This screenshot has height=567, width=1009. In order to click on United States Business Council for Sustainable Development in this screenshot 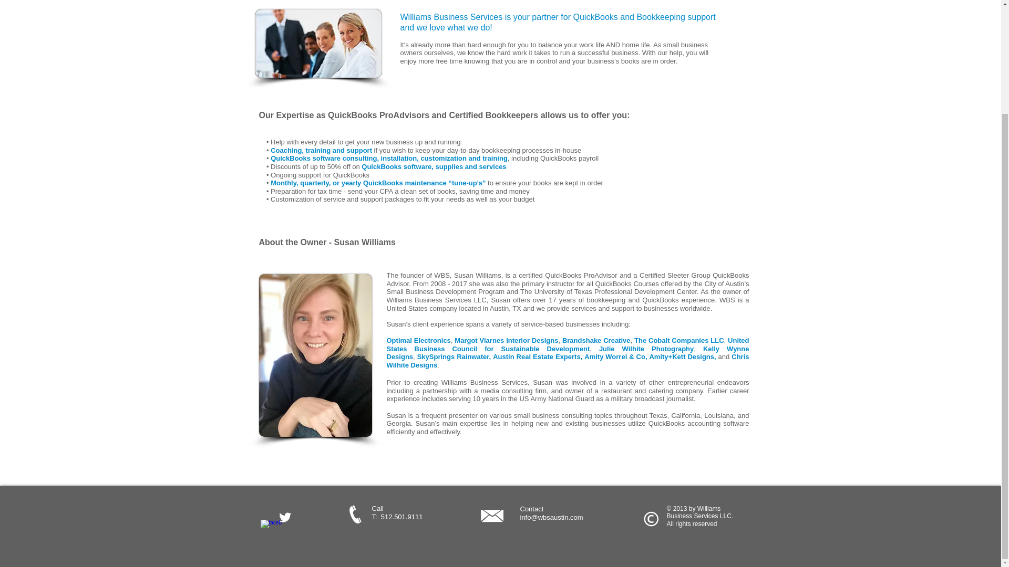, I will do `click(568, 344)`.